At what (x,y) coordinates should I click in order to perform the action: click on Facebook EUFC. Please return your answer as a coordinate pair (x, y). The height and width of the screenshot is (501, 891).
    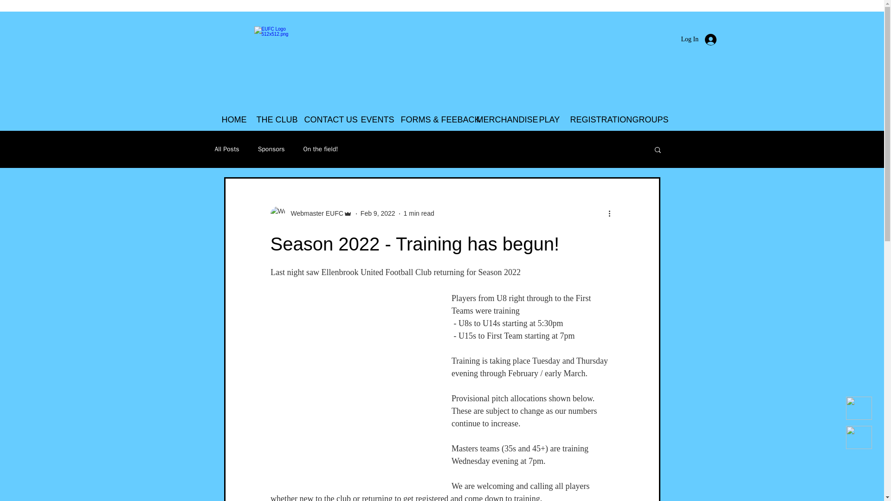
    Looking at the image, I should click on (859, 408).